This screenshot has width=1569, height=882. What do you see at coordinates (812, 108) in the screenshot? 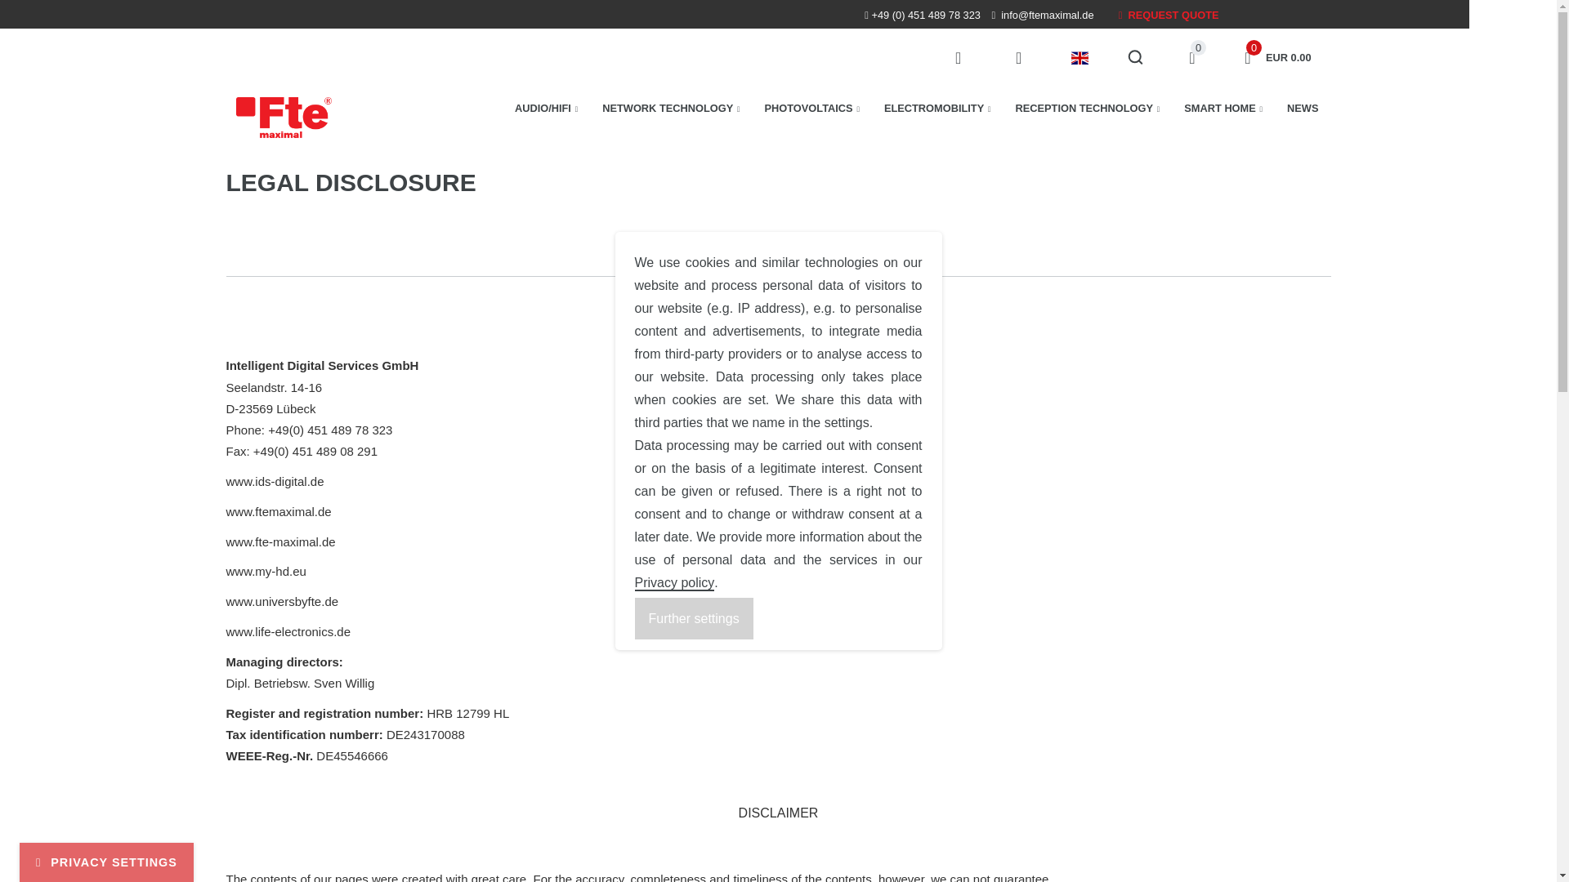
I see `ELECTROMOBILITY` at bounding box center [812, 108].